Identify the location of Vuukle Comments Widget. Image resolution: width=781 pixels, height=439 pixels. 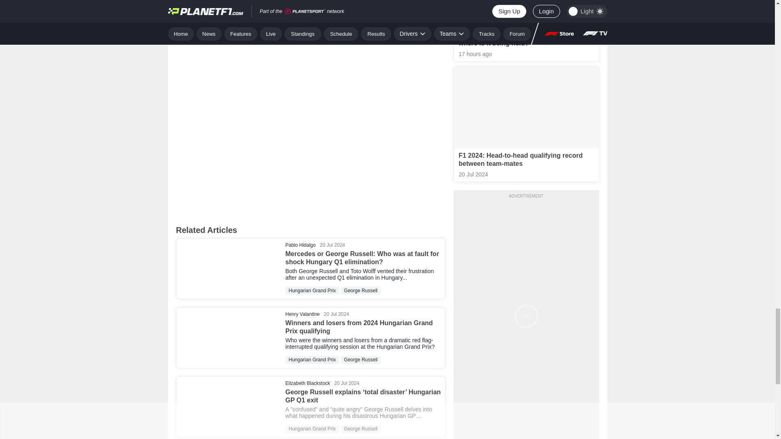
(310, 153).